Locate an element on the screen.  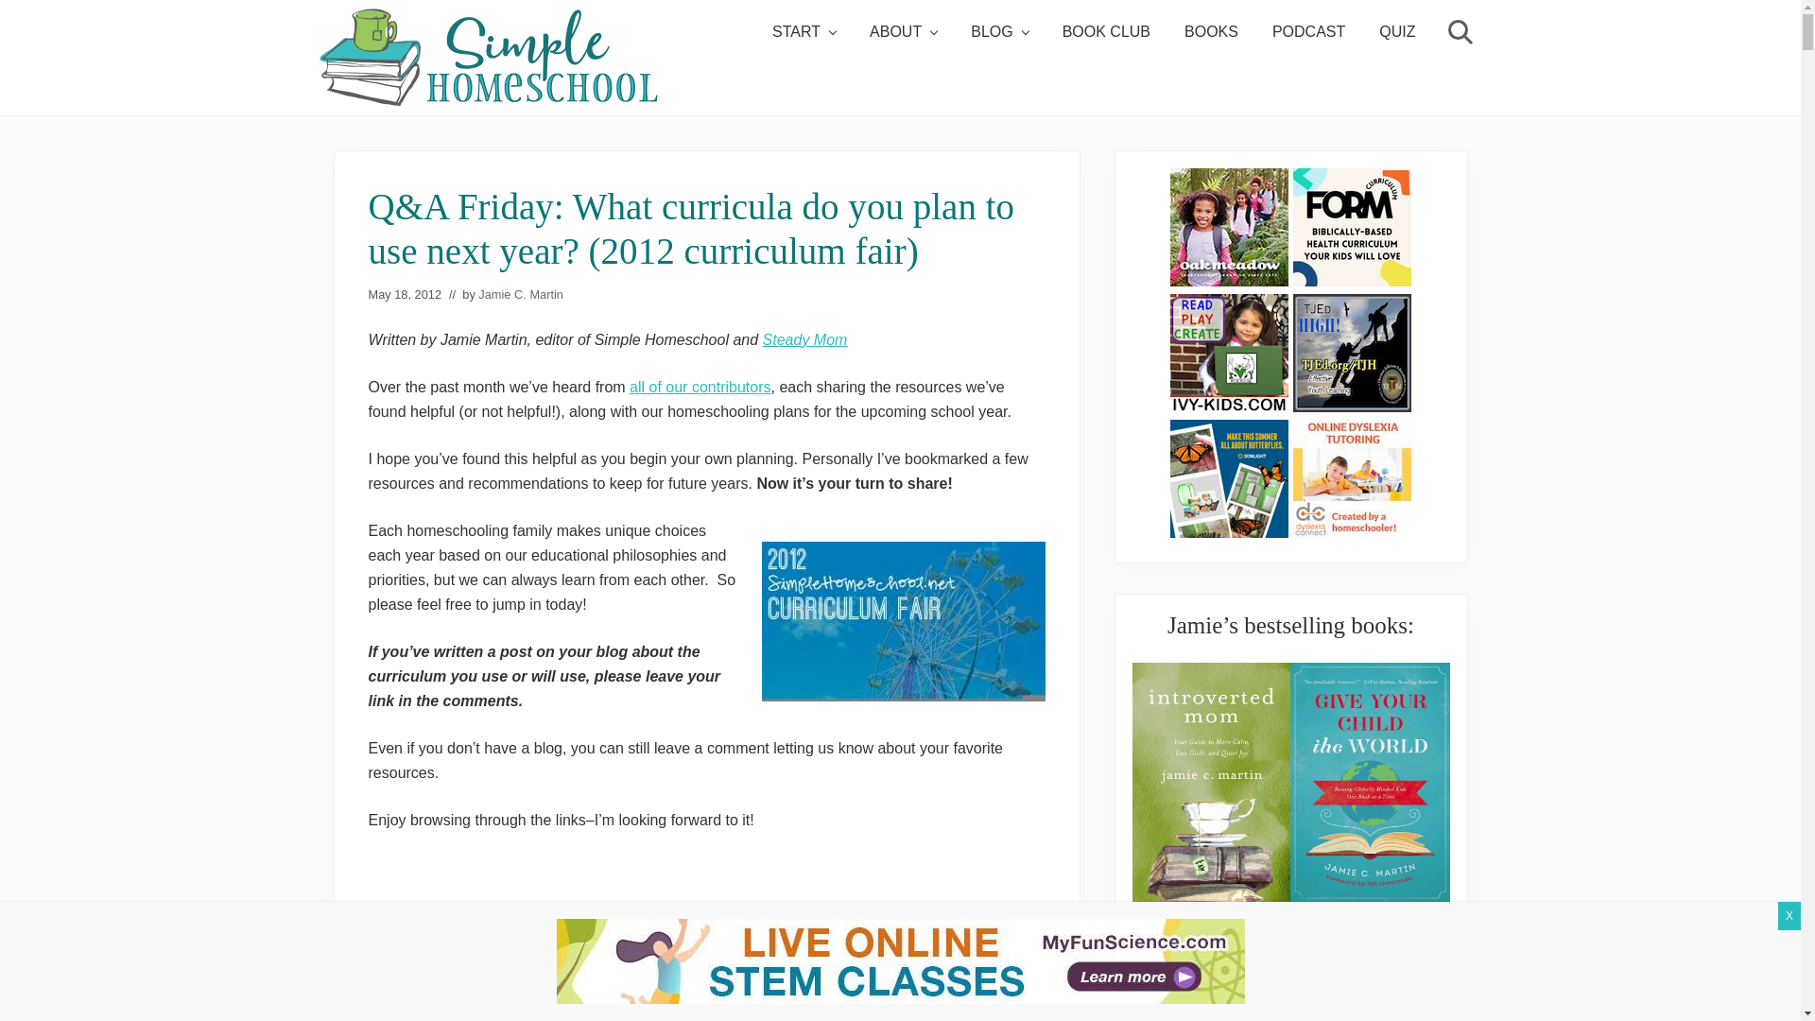
START is located at coordinates (804, 32).